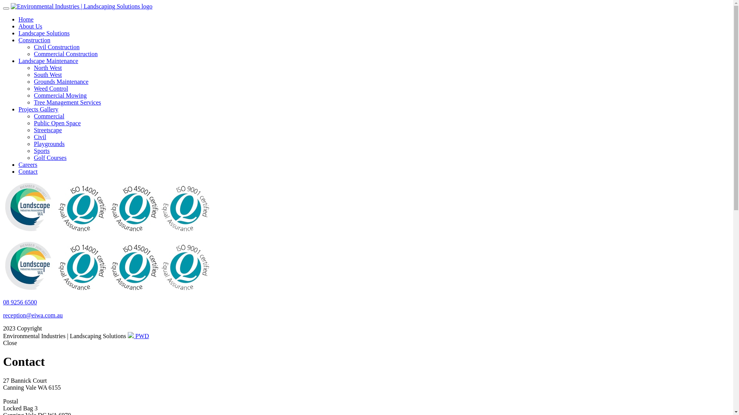 The height and width of the screenshot is (415, 739). What do you see at coordinates (35, 40) in the screenshot?
I see `Construction` at bounding box center [35, 40].